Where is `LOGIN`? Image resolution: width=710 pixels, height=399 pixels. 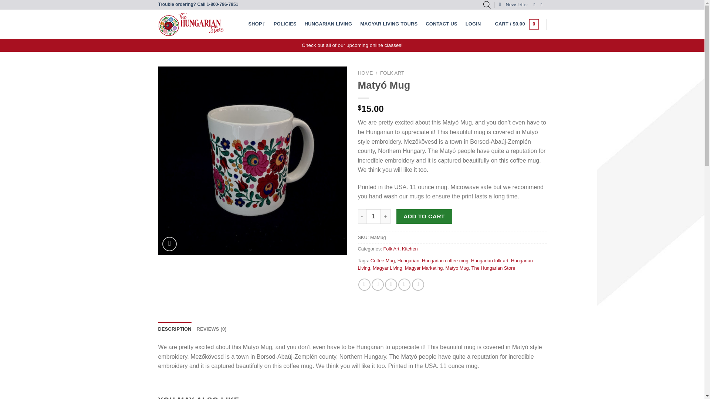
LOGIN is located at coordinates (473, 24).